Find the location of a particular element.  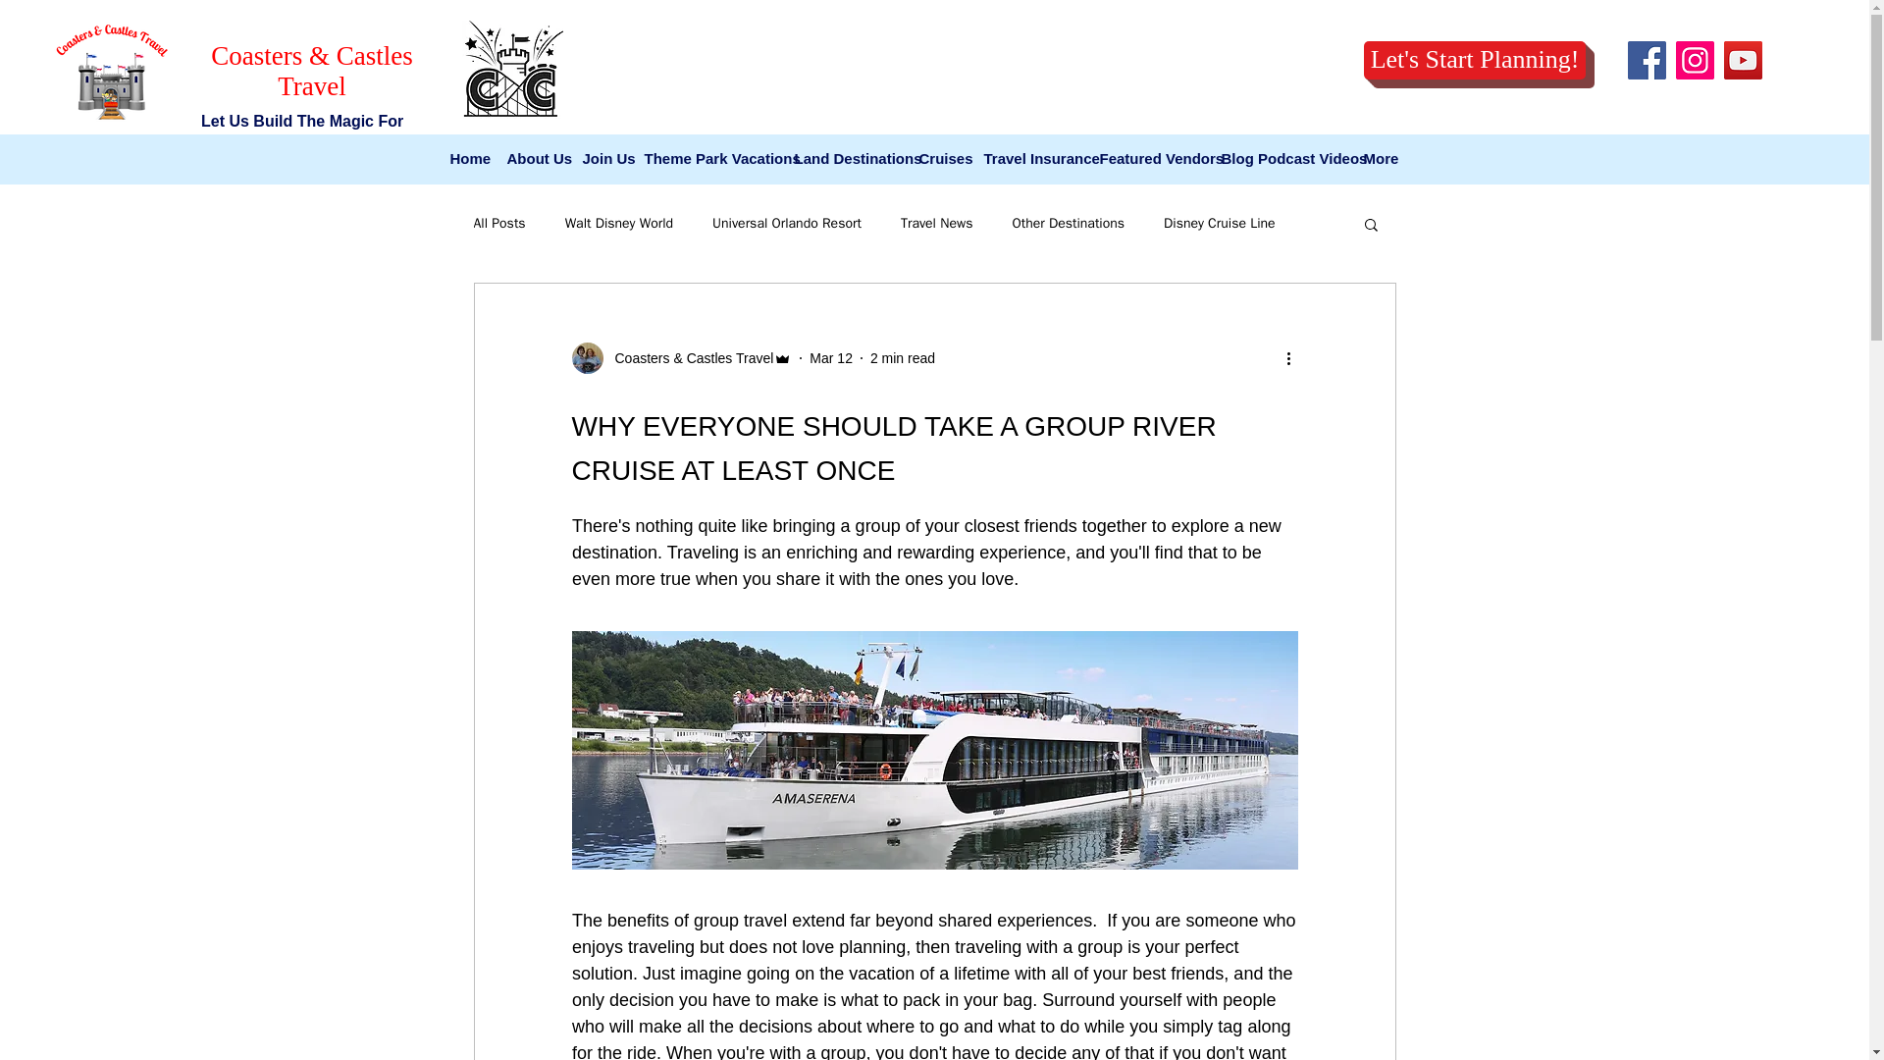

Let's Start Planning! is located at coordinates (1475, 61).